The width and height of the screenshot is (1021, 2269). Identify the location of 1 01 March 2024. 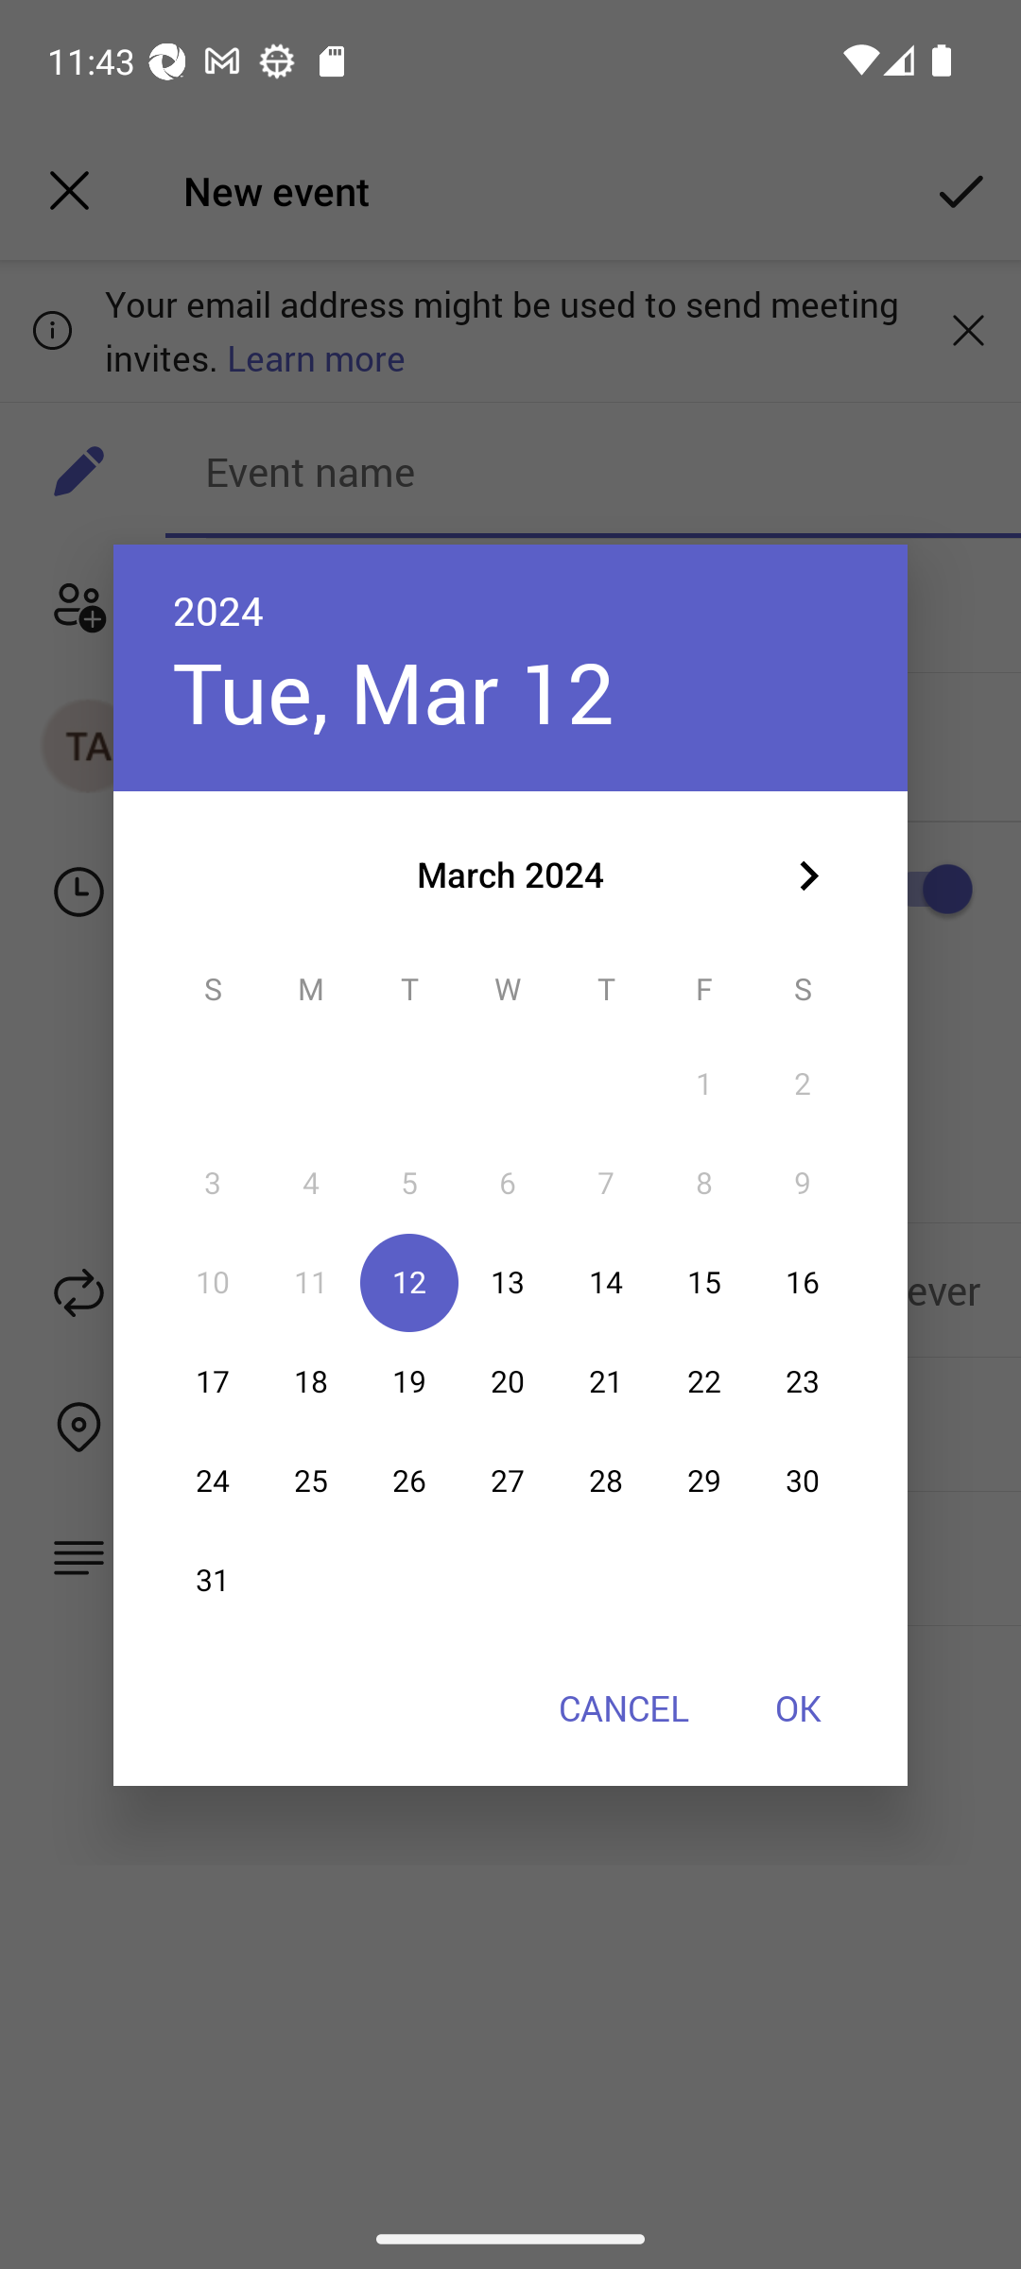
(704, 1084).